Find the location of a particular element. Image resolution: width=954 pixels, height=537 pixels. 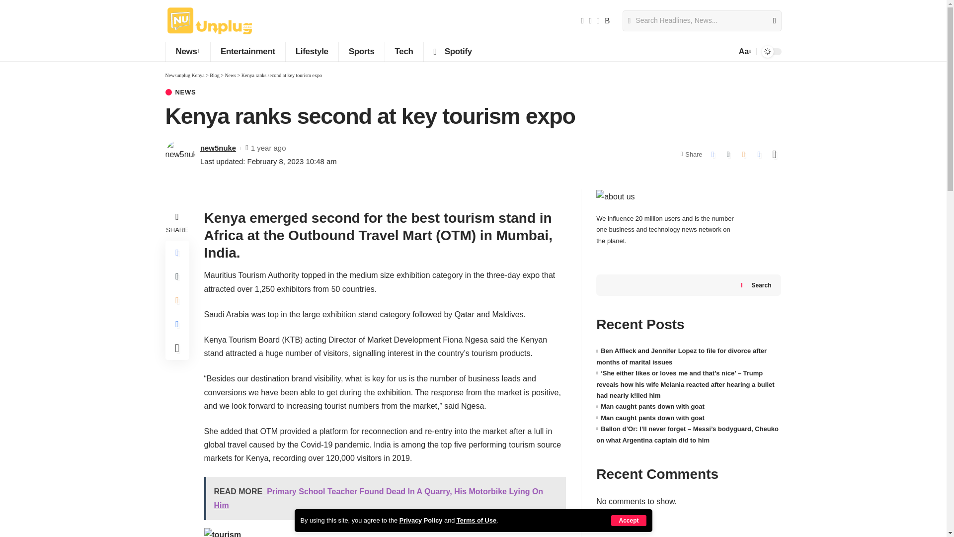

Entertainment is located at coordinates (247, 52).